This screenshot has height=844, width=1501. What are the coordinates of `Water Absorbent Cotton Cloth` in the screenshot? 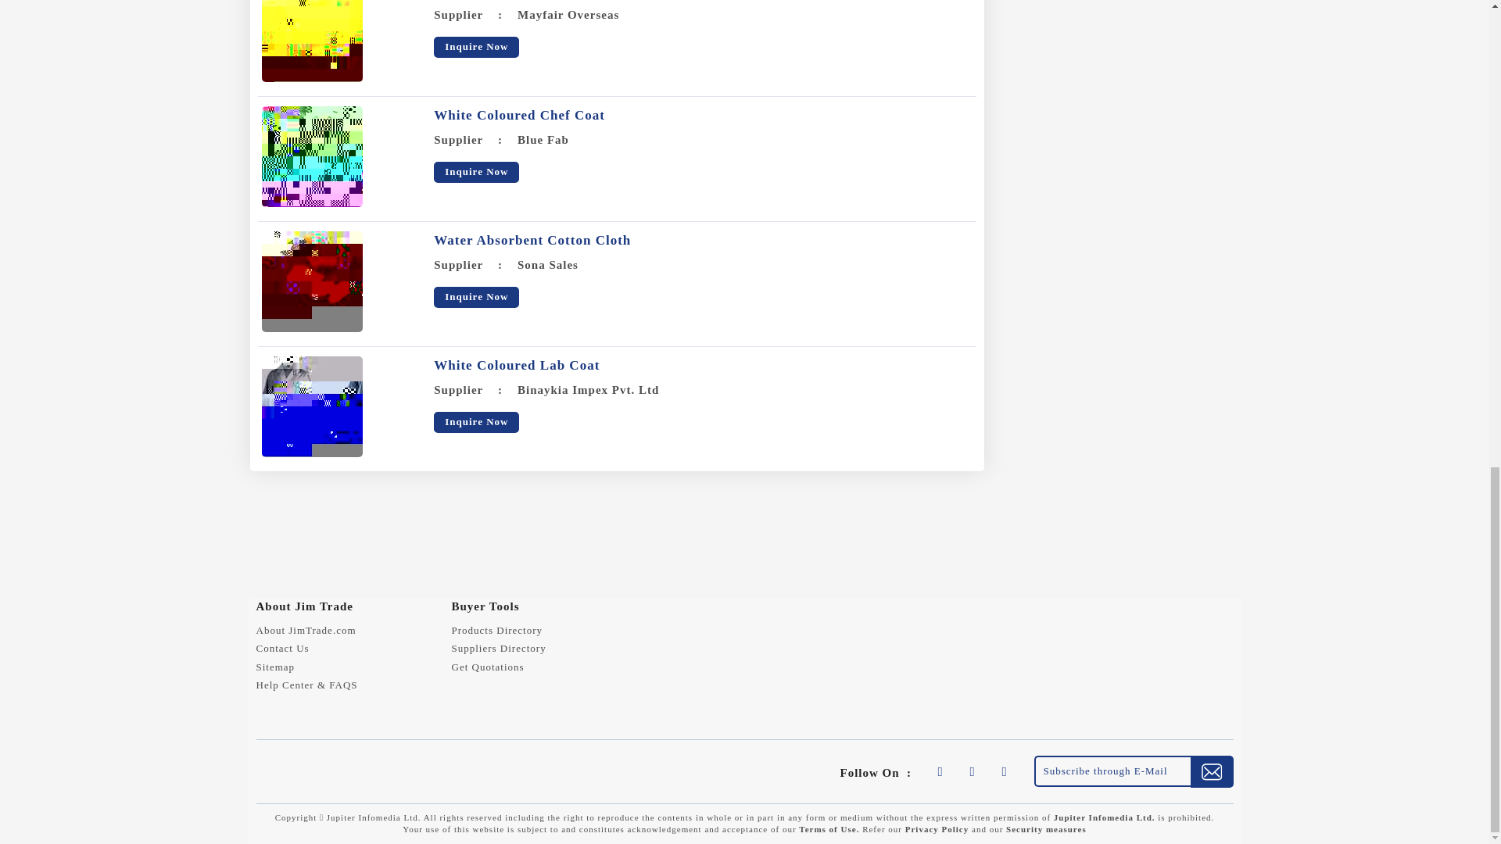 It's located at (311, 281).